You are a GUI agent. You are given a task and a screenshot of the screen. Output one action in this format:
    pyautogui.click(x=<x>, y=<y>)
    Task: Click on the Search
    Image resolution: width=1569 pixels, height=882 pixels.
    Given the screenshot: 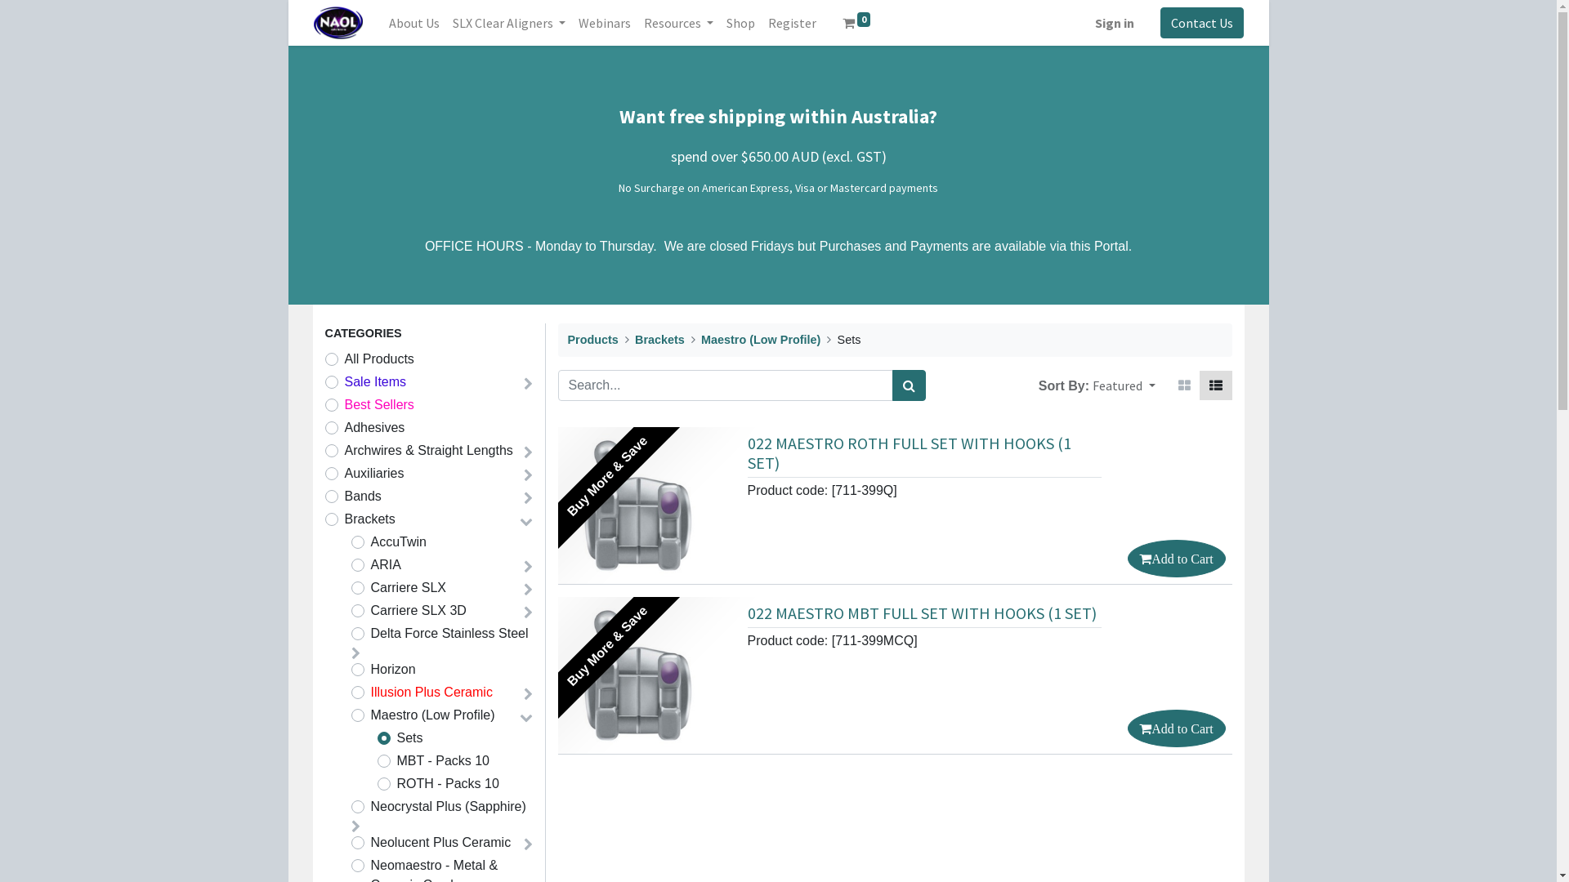 What is the action you would take?
    pyautogui.click(x=909, y=385)
    